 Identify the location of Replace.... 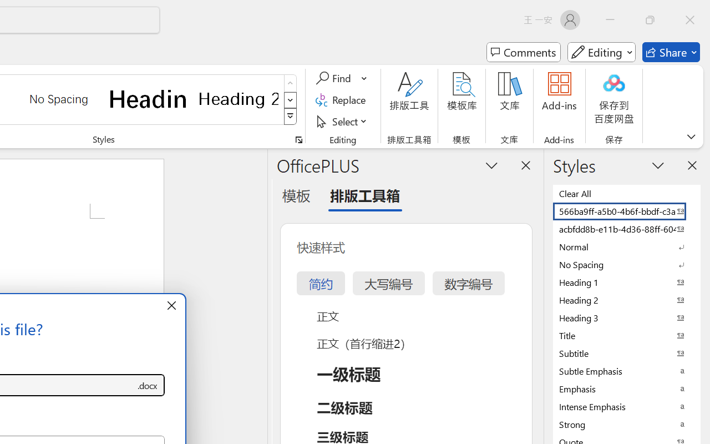
(343, 100).